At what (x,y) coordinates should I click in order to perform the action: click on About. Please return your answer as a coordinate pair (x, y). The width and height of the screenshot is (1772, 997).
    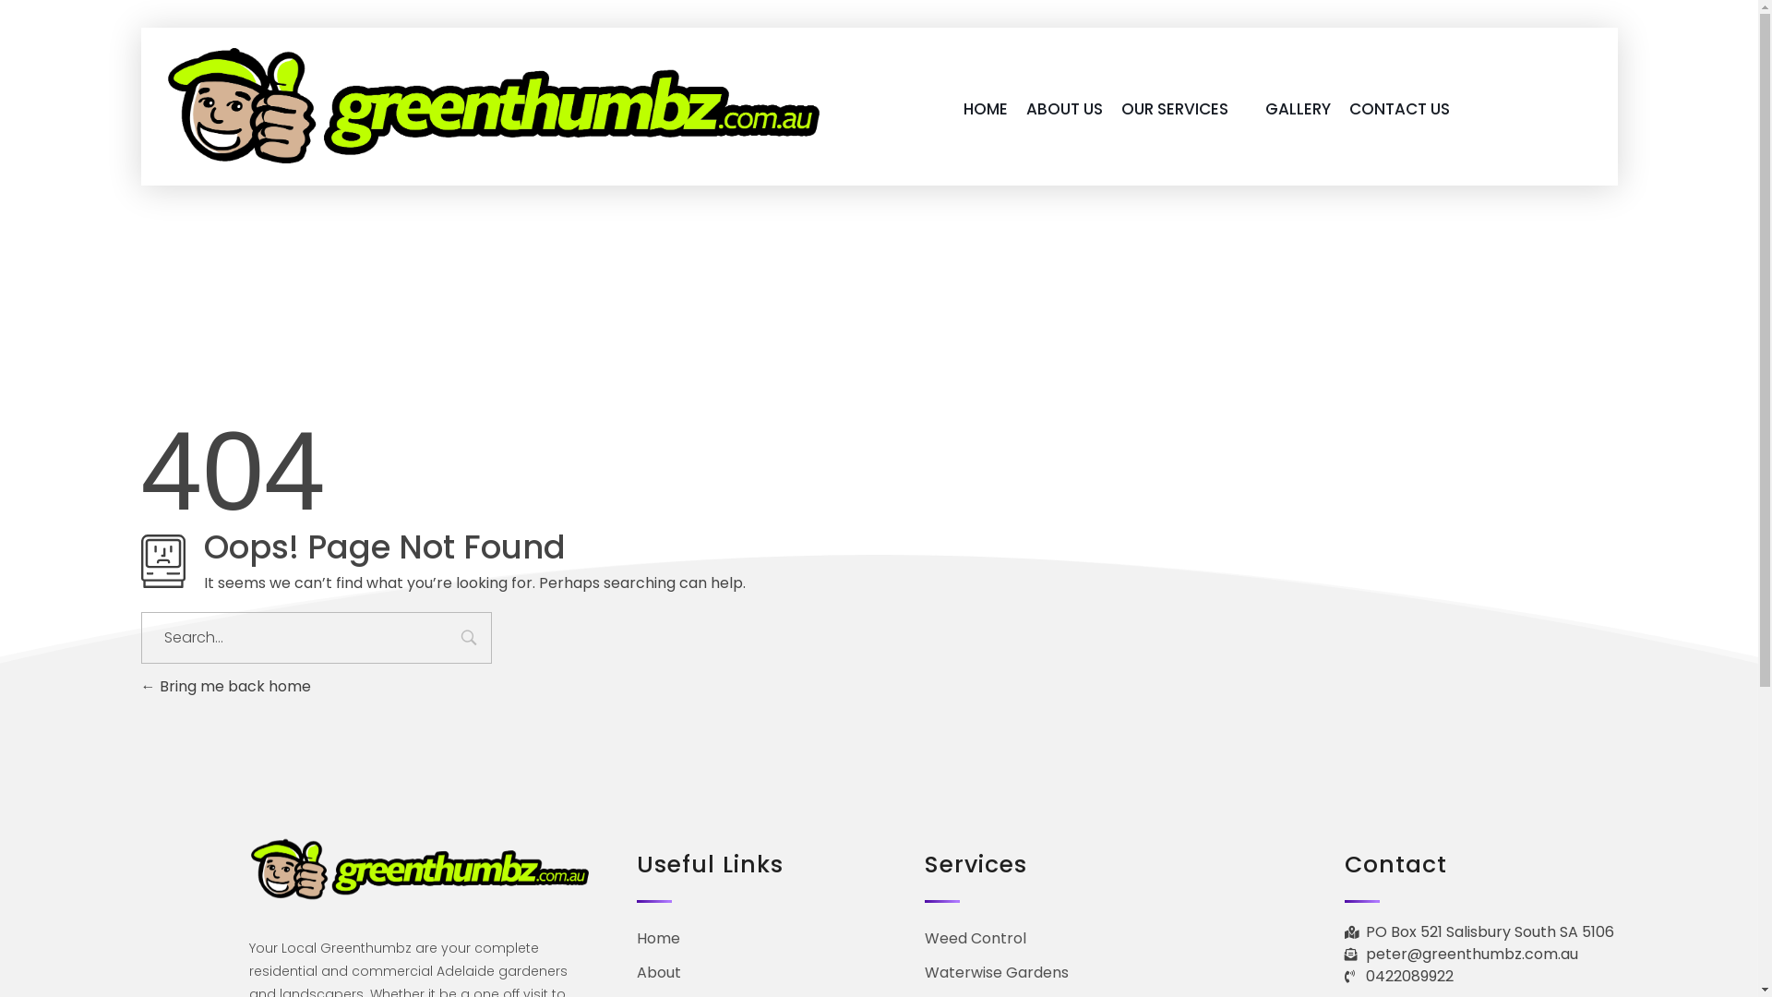
    Looking at the image, I should click on (659, 973).